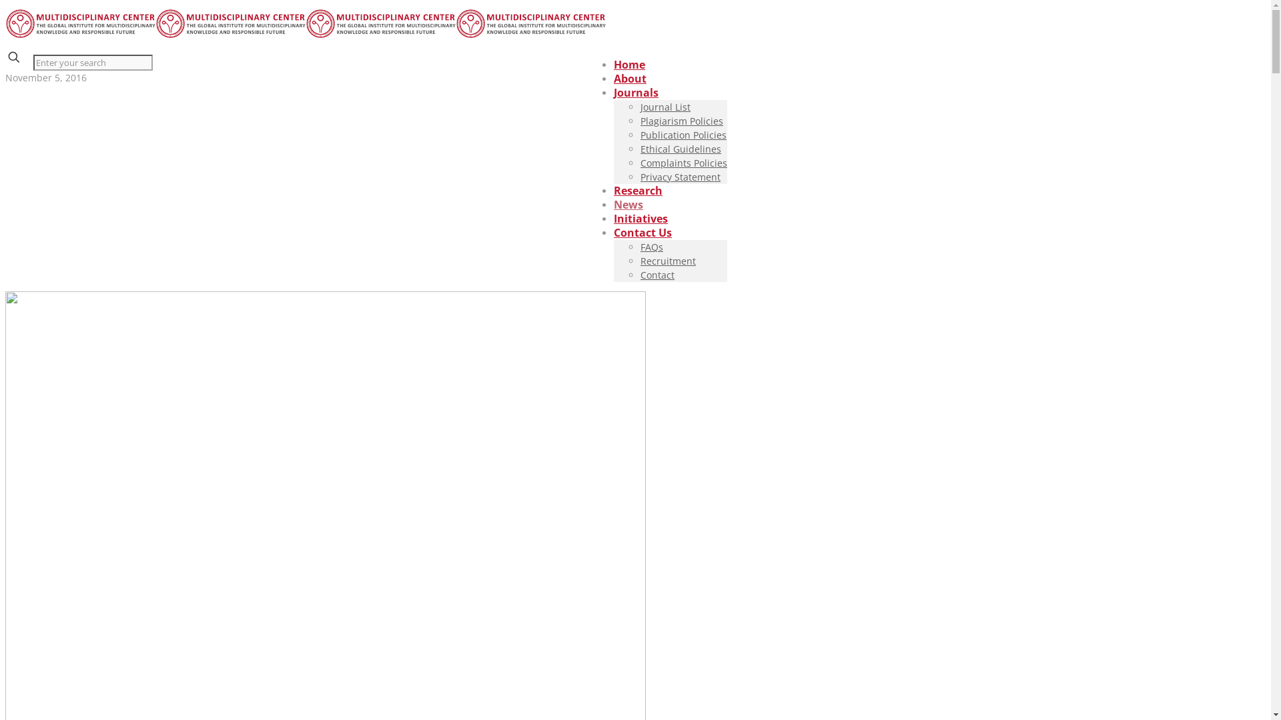 Image resolution: width=1281 pixels, height=720 pixels. What do you see at coordinates (638, 191) in the screenshot?
I see `Research` at bounding box center [638, 191].